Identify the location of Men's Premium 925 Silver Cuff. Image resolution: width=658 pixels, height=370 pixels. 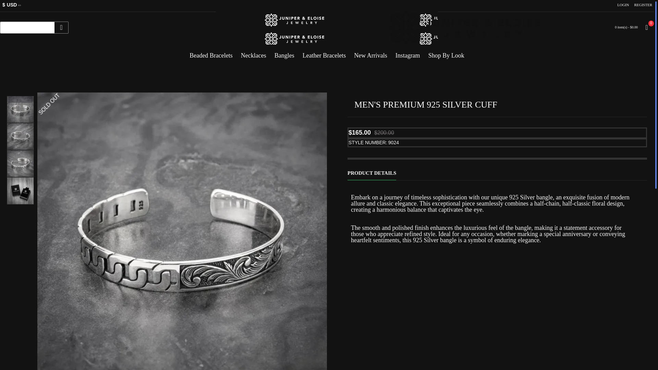
(20, 109).